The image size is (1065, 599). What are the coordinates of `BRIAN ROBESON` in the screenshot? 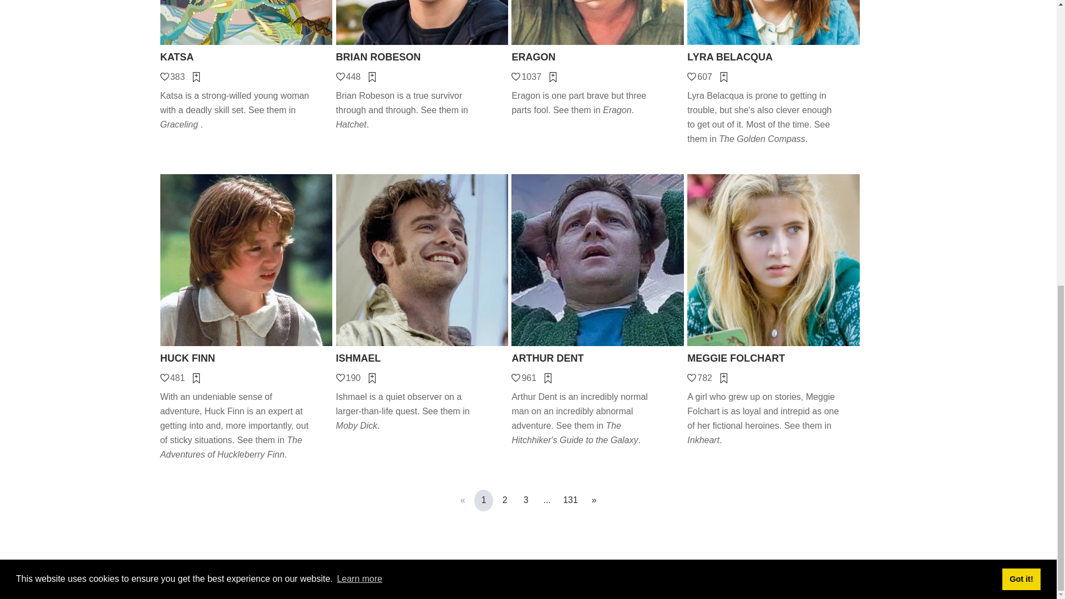 It's located at (423, 57).